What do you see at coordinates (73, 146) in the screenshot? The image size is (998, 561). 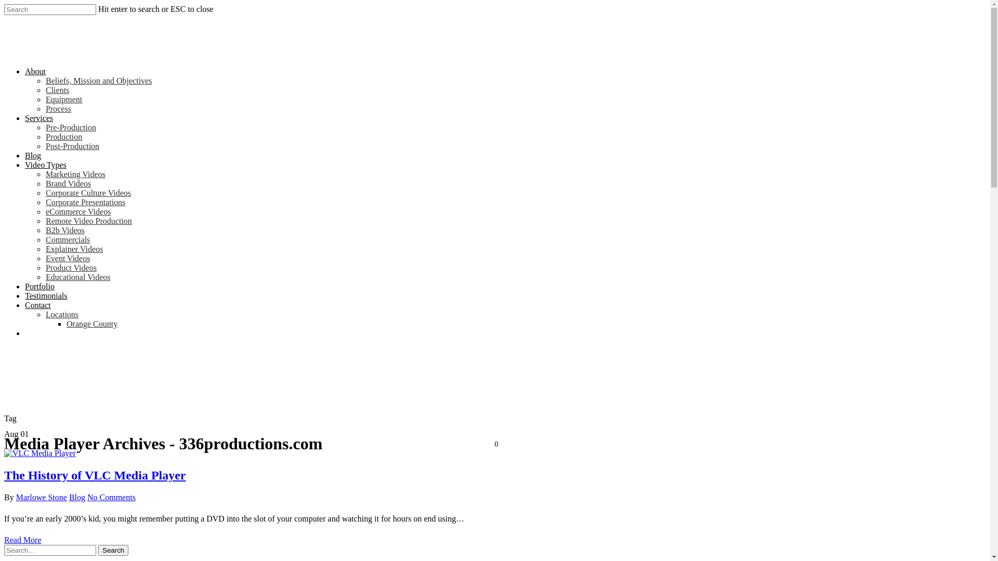 I see `Post-Production` at bounding box center [73, 146].